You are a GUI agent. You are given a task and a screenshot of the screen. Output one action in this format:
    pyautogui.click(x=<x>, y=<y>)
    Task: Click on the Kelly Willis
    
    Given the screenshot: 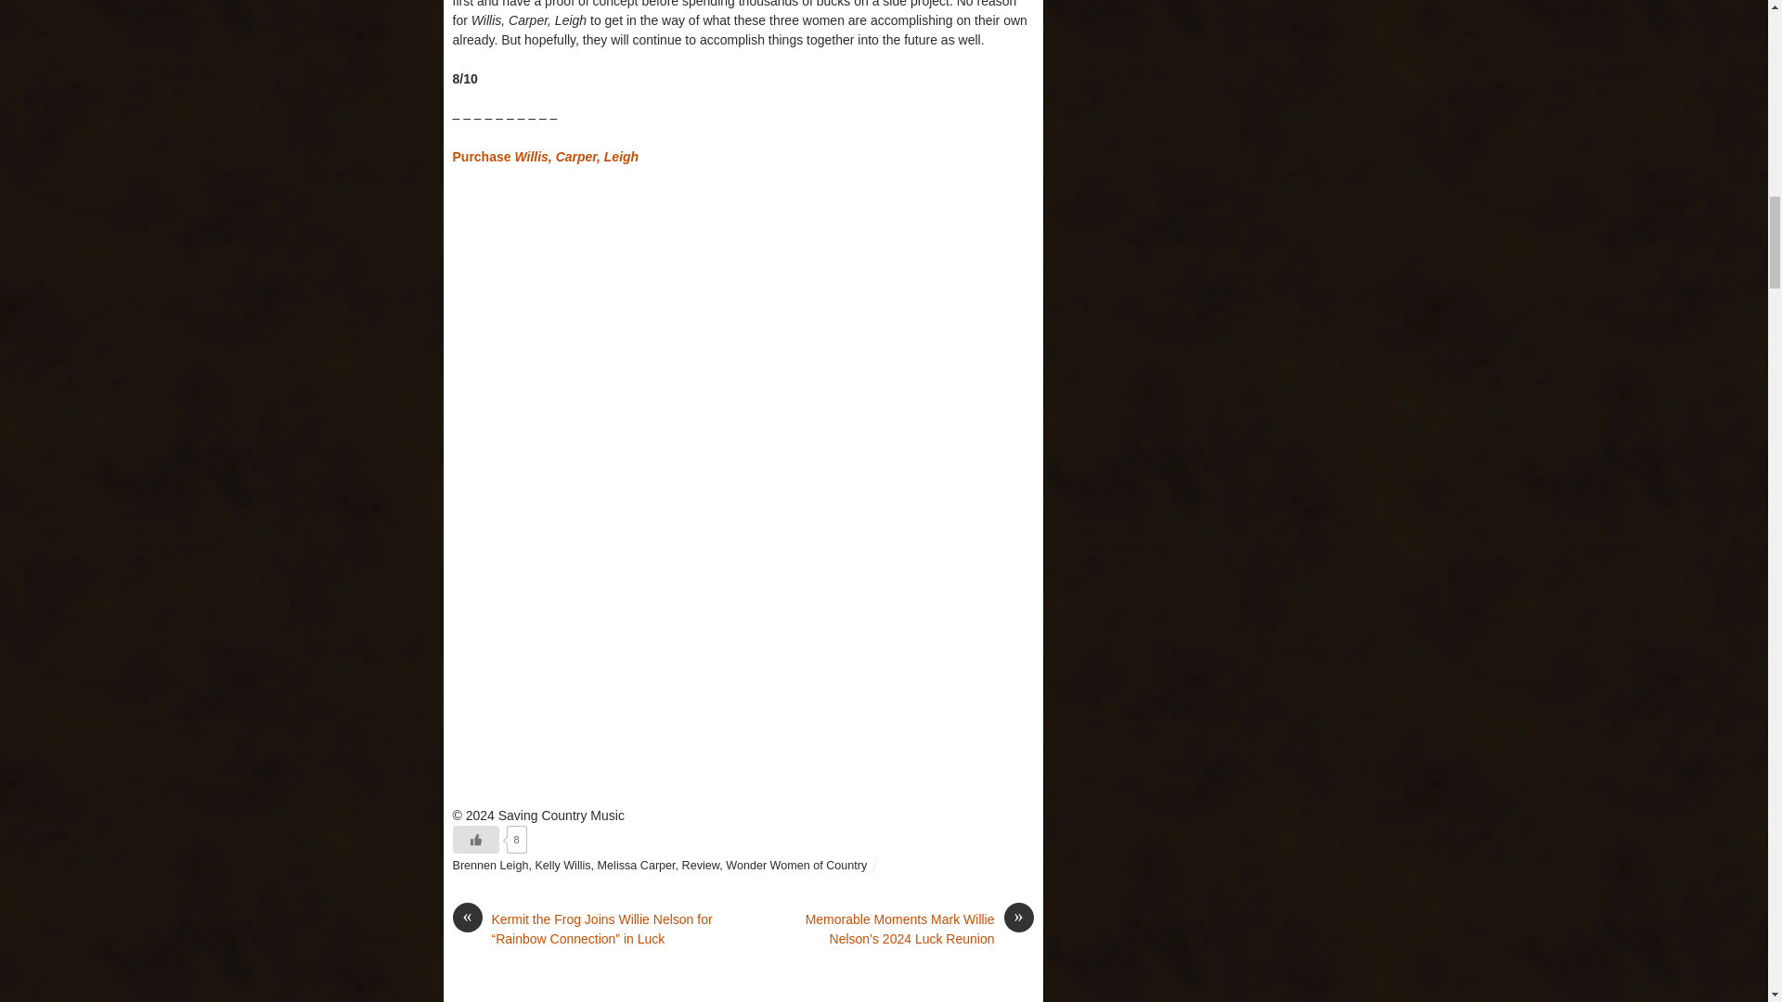 What is the action you would take?
    pyautogui.click(x=562, y=865)
    